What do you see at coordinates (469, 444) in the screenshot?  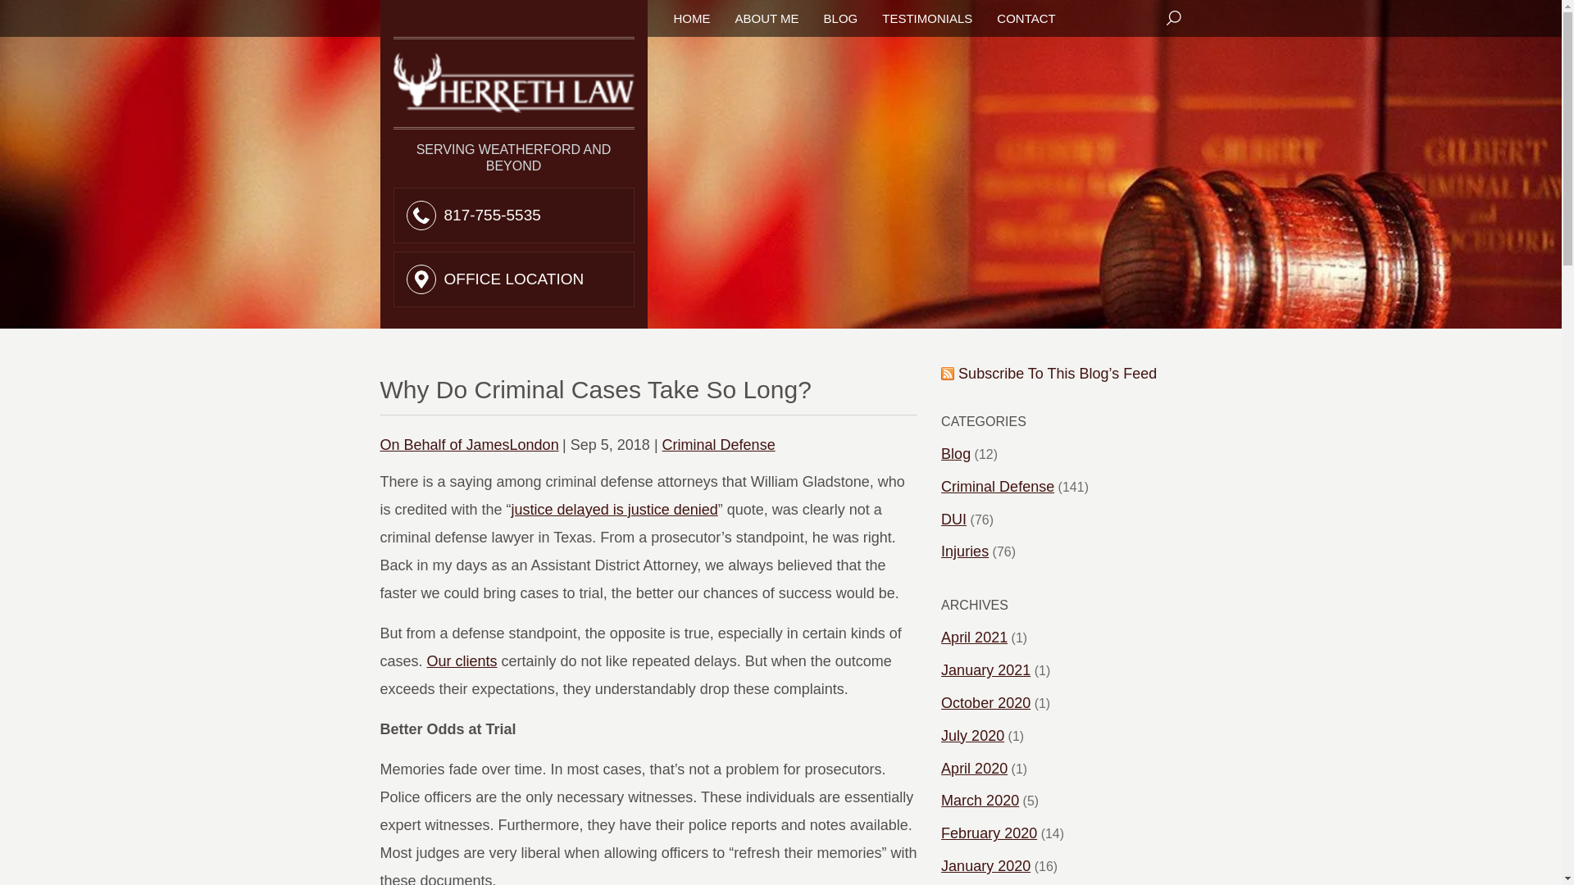 I see `On Behalf of JamesLondon` at bounding box center [469, 444].